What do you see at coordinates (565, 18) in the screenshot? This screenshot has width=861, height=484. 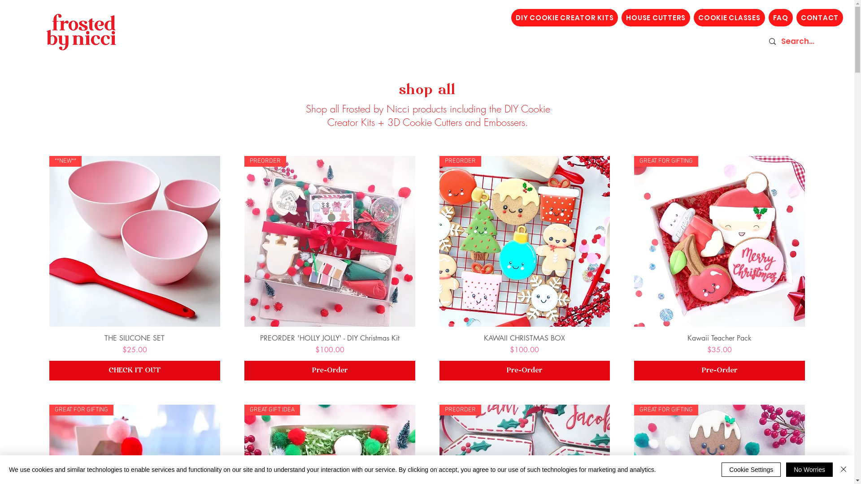 I see `DIY COOKIE CREATOR KITS` at bounding box center [565, 18].